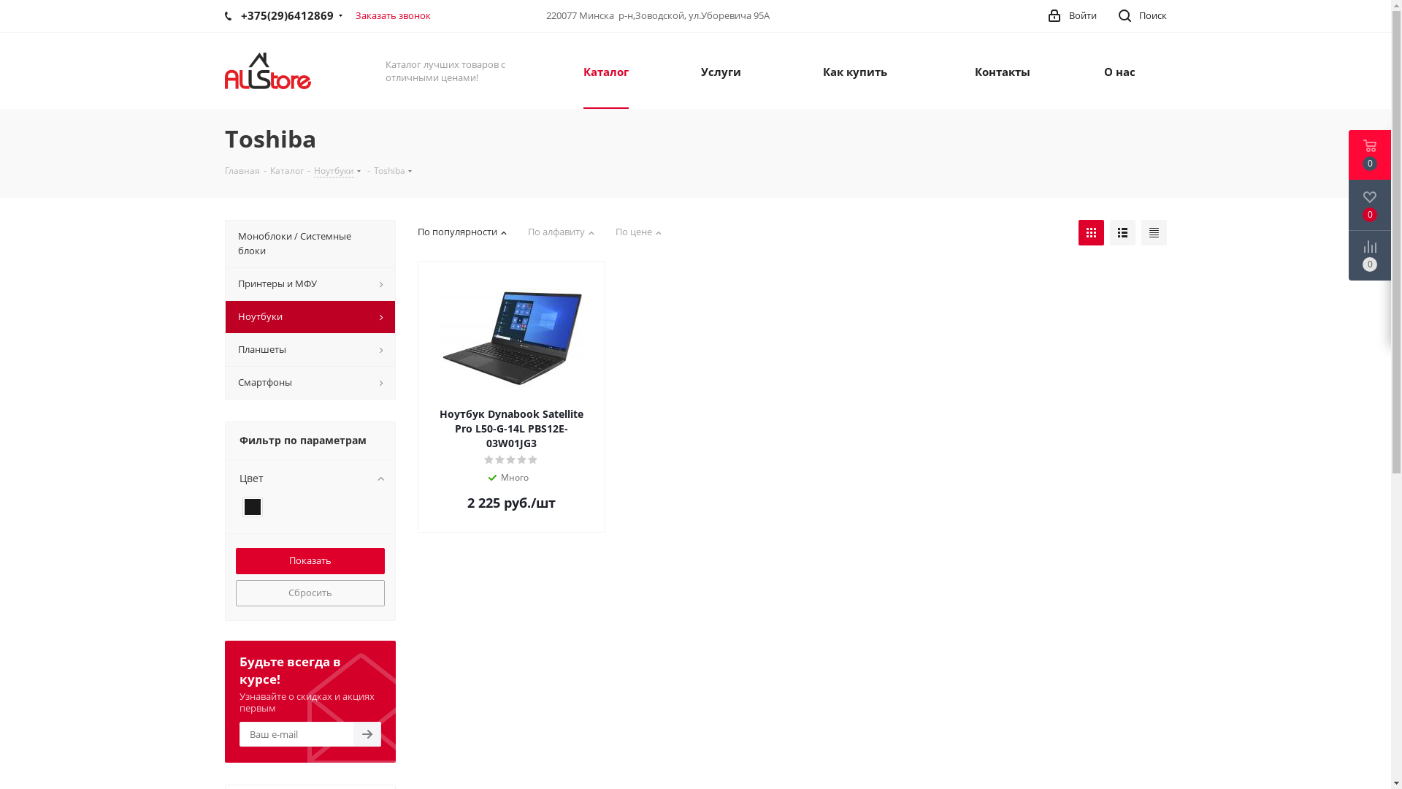 The image size is (1402, 789). Describe the element at coordinates (501, 460) in the screenshot. I see `2` at that location.